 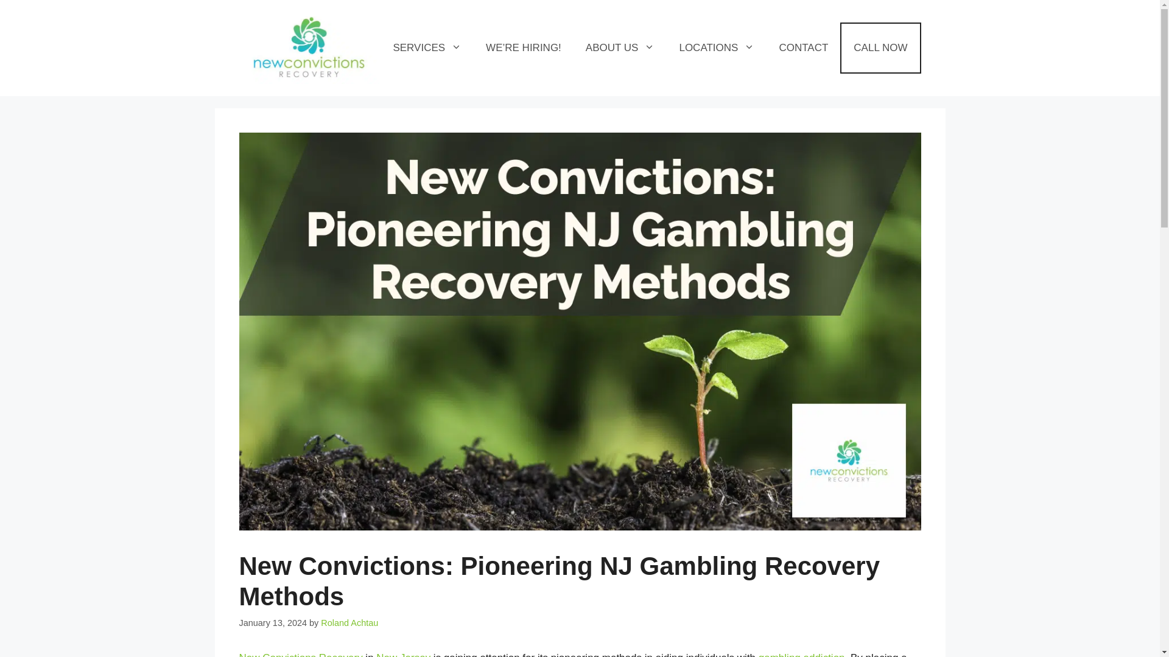 I want to click on LOCATIONS, so click(x=716, y=47).